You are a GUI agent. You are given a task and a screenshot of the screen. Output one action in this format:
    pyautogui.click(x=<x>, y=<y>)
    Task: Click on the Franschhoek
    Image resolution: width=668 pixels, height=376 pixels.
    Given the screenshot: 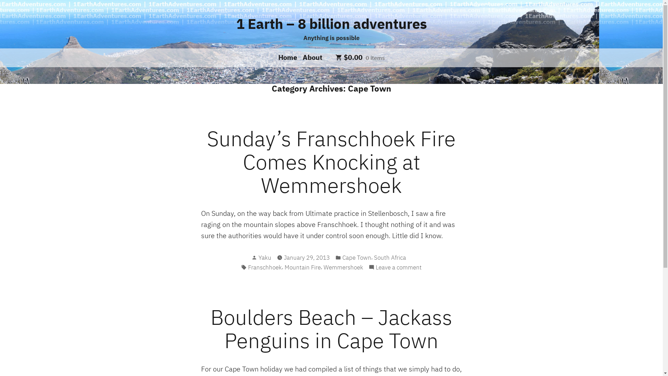 What is the action you would take?
    pyautogui.click(x=265, y=267)
    